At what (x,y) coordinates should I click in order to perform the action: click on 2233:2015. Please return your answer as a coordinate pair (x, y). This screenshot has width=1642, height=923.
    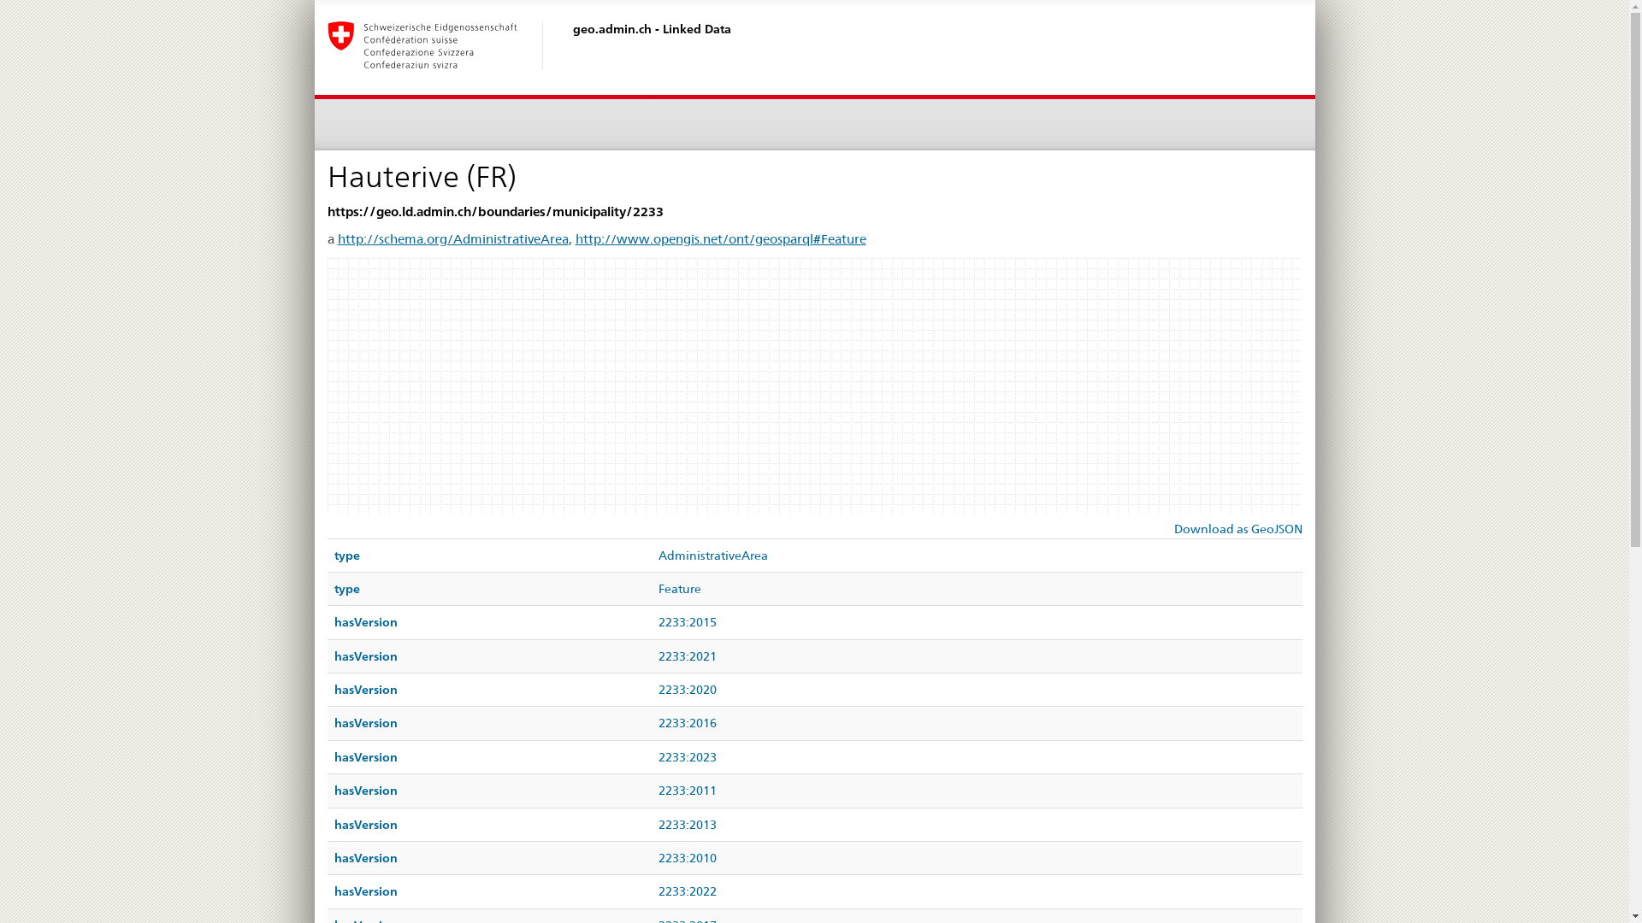
    Looking at the image, I should click on (688, 622).